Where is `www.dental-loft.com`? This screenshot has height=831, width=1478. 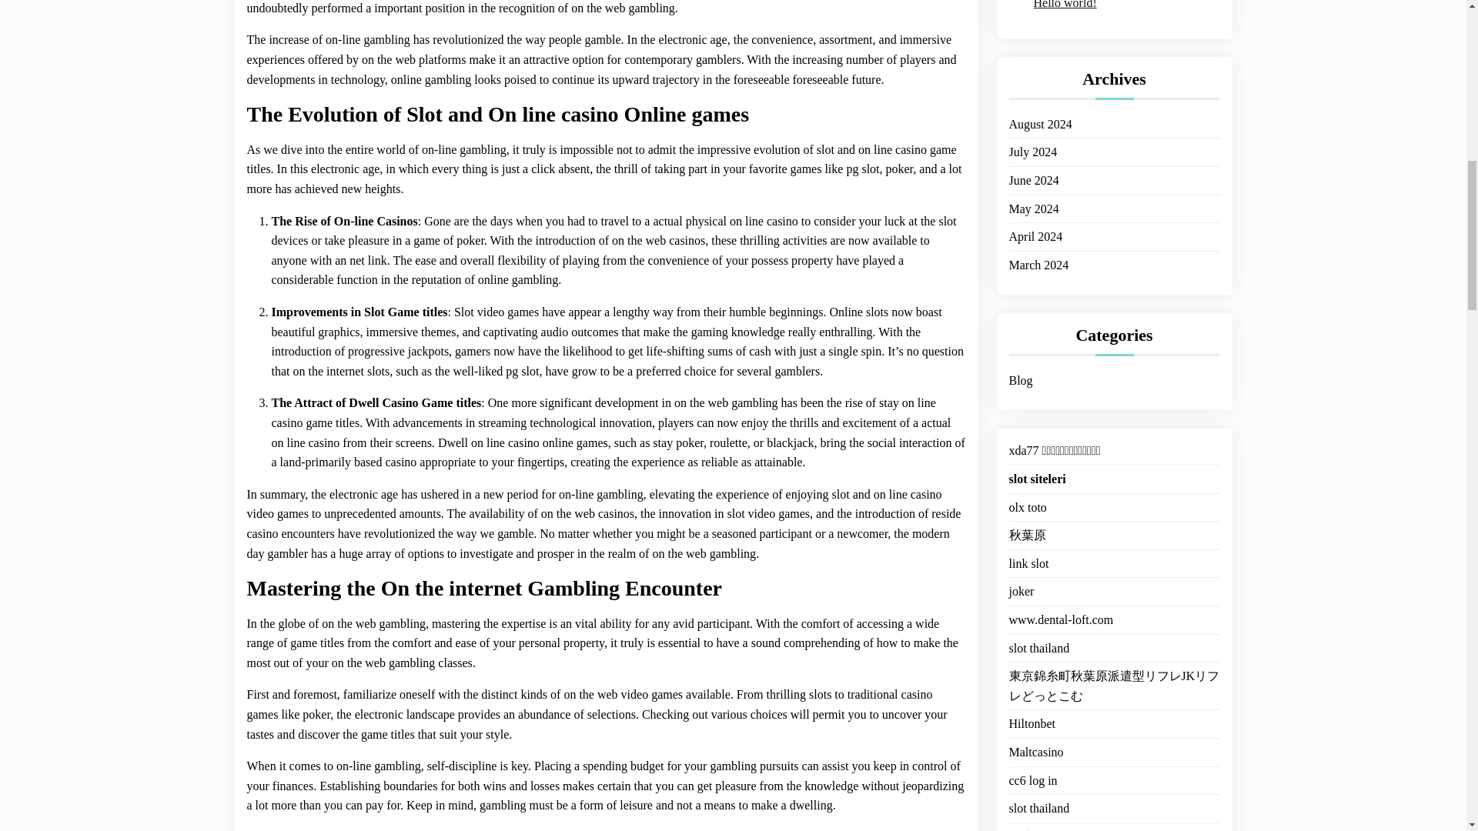 www.dental-loft.com is located at coordinates (1060, 601).